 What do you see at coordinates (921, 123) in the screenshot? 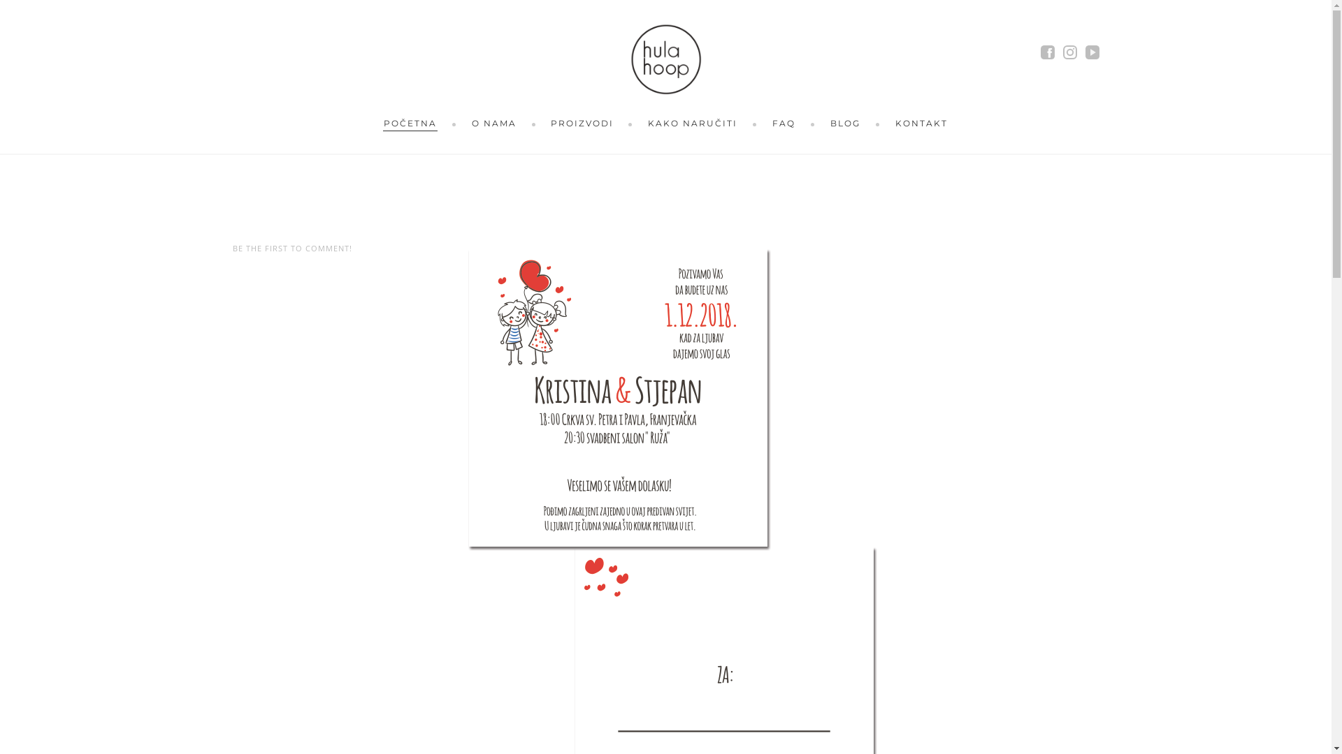
I see `KONTAKT` at bounding box center [921, 123].